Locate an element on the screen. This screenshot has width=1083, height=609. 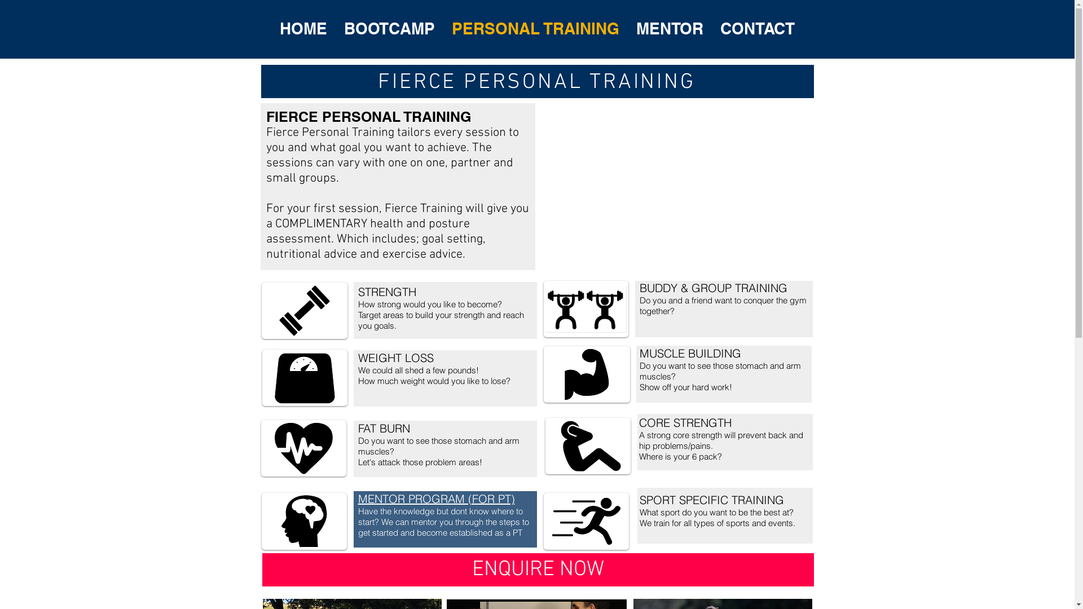
PERSONAL TRAINING is located at coordinates (536, 29).